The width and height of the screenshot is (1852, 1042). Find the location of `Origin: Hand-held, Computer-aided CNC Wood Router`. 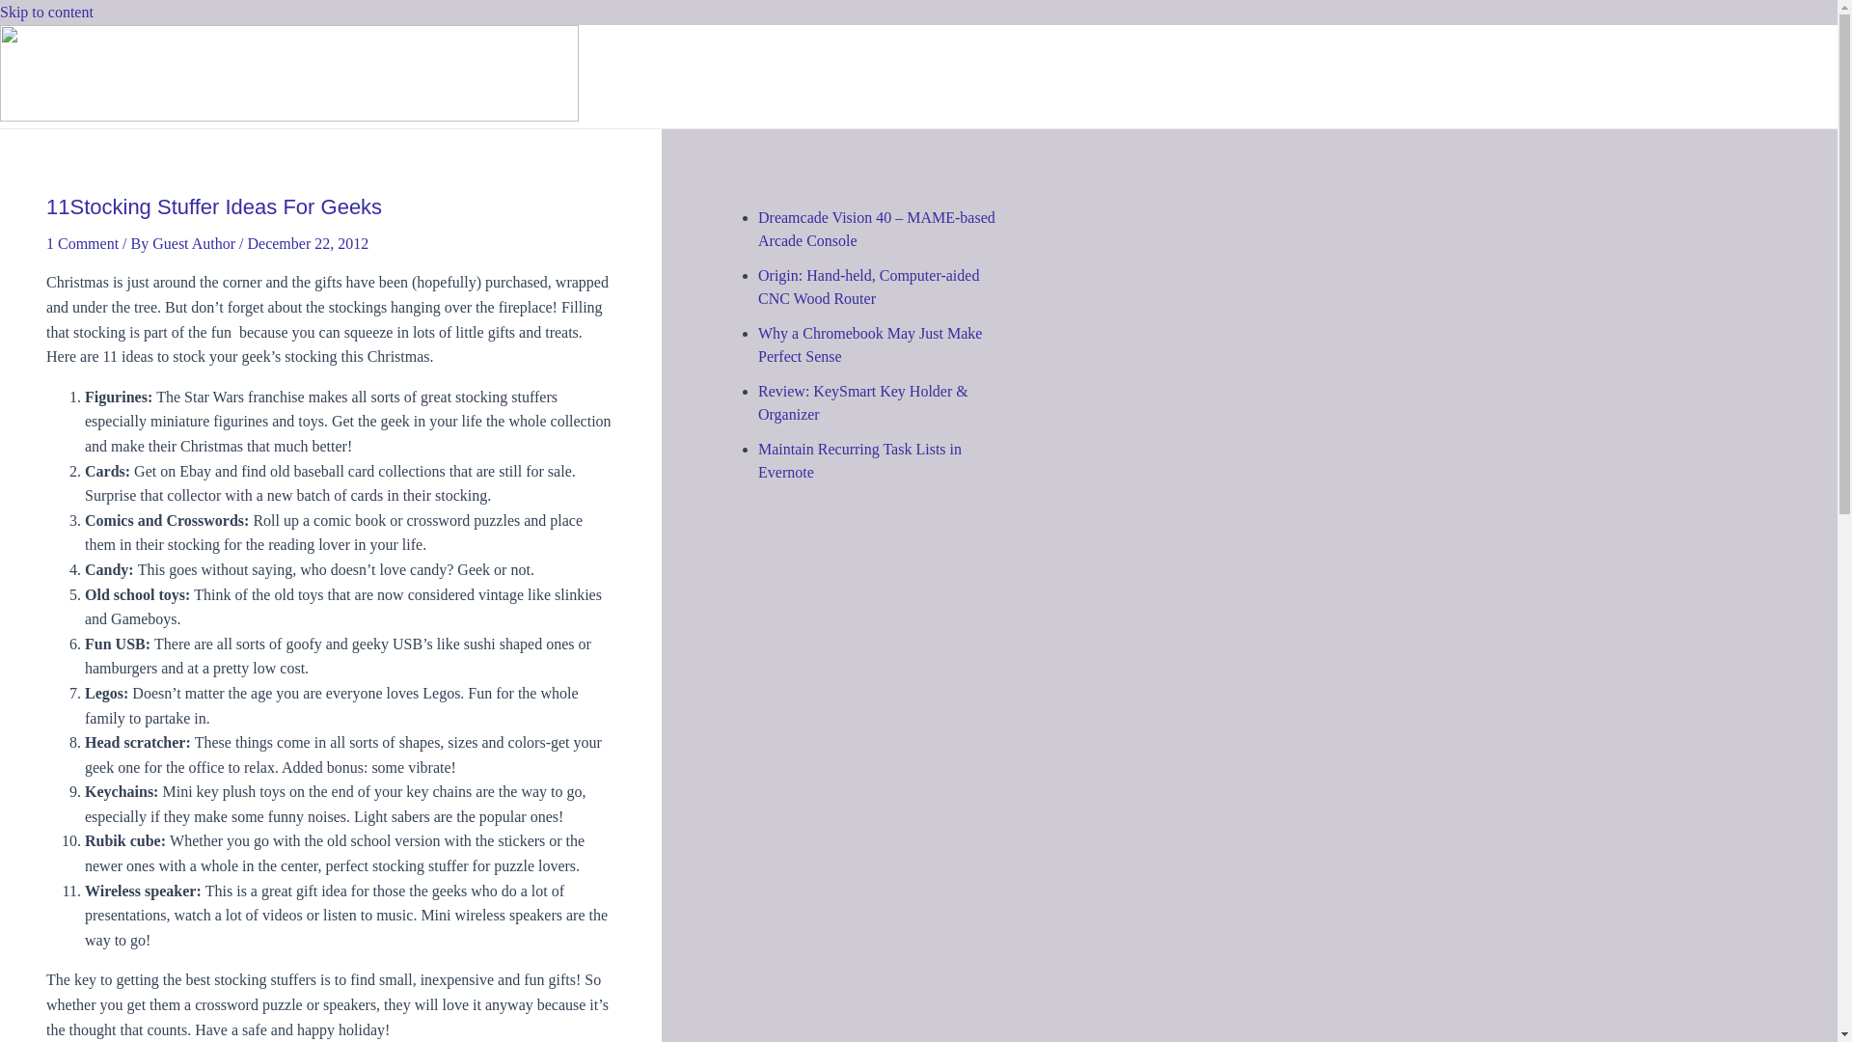

Origin: Hand-held, Computer-aided CNC Wood Router is located at coordinates (868, 286).